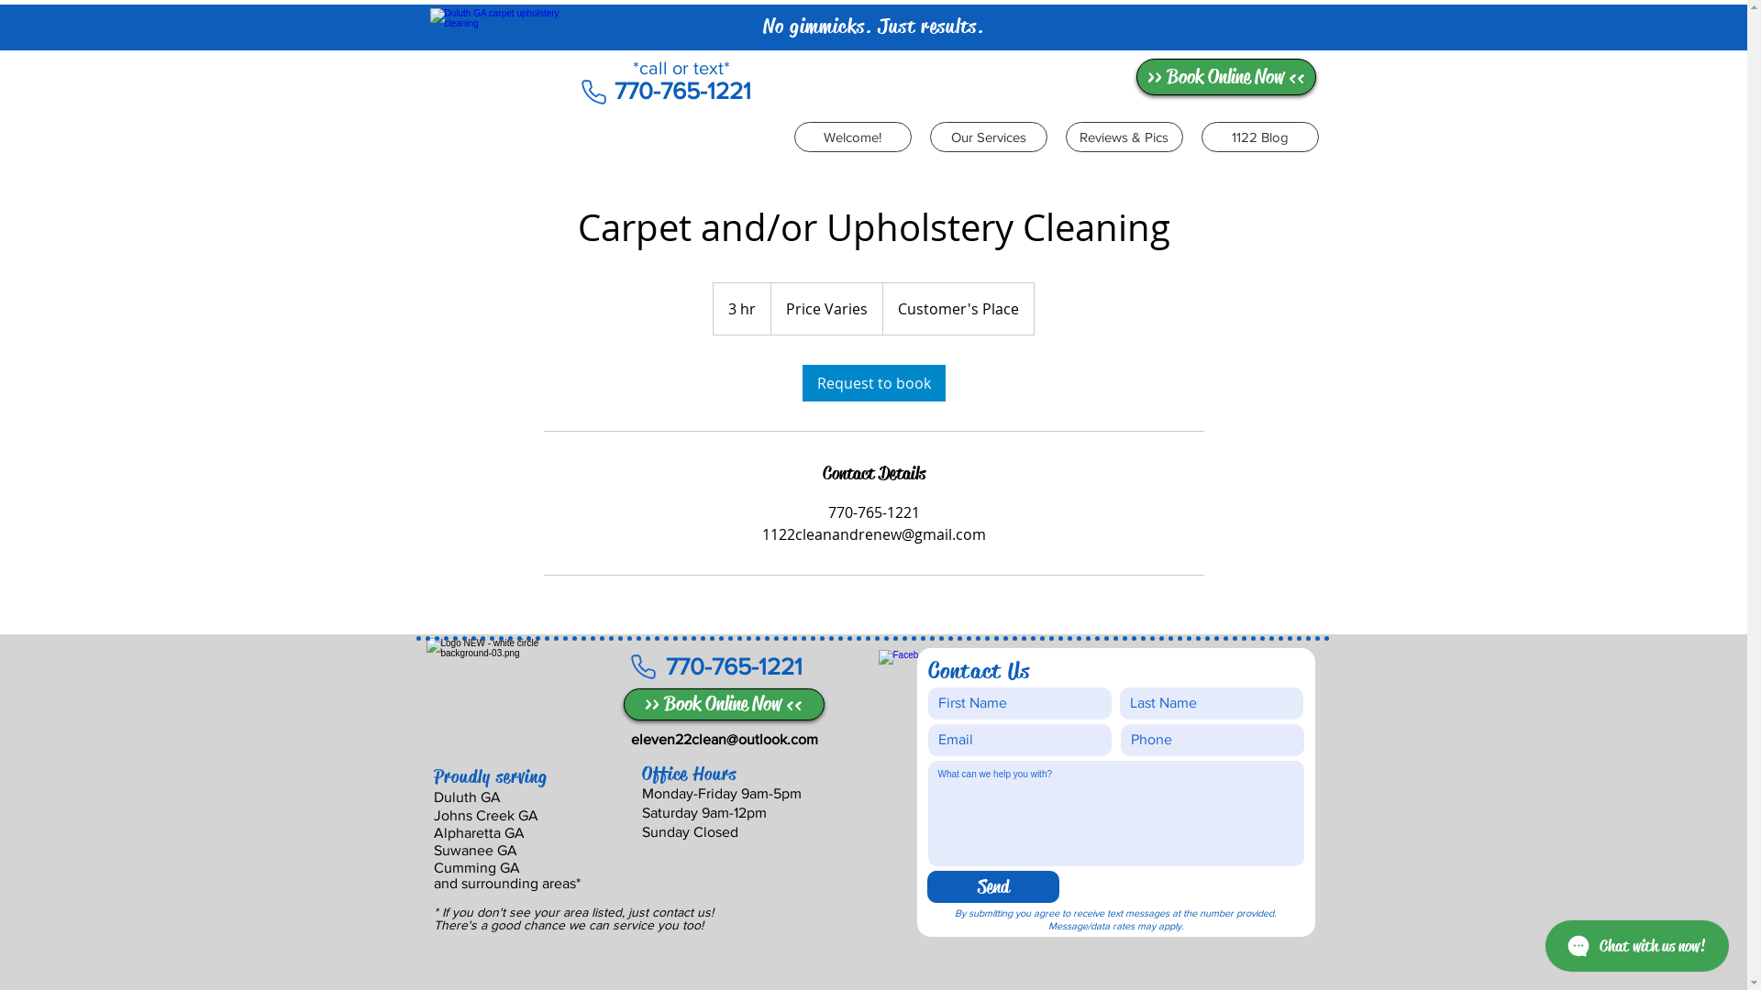  Describe the element at coordinates (682, 91) in the screenshot. I see `770-765-1221` at that location.